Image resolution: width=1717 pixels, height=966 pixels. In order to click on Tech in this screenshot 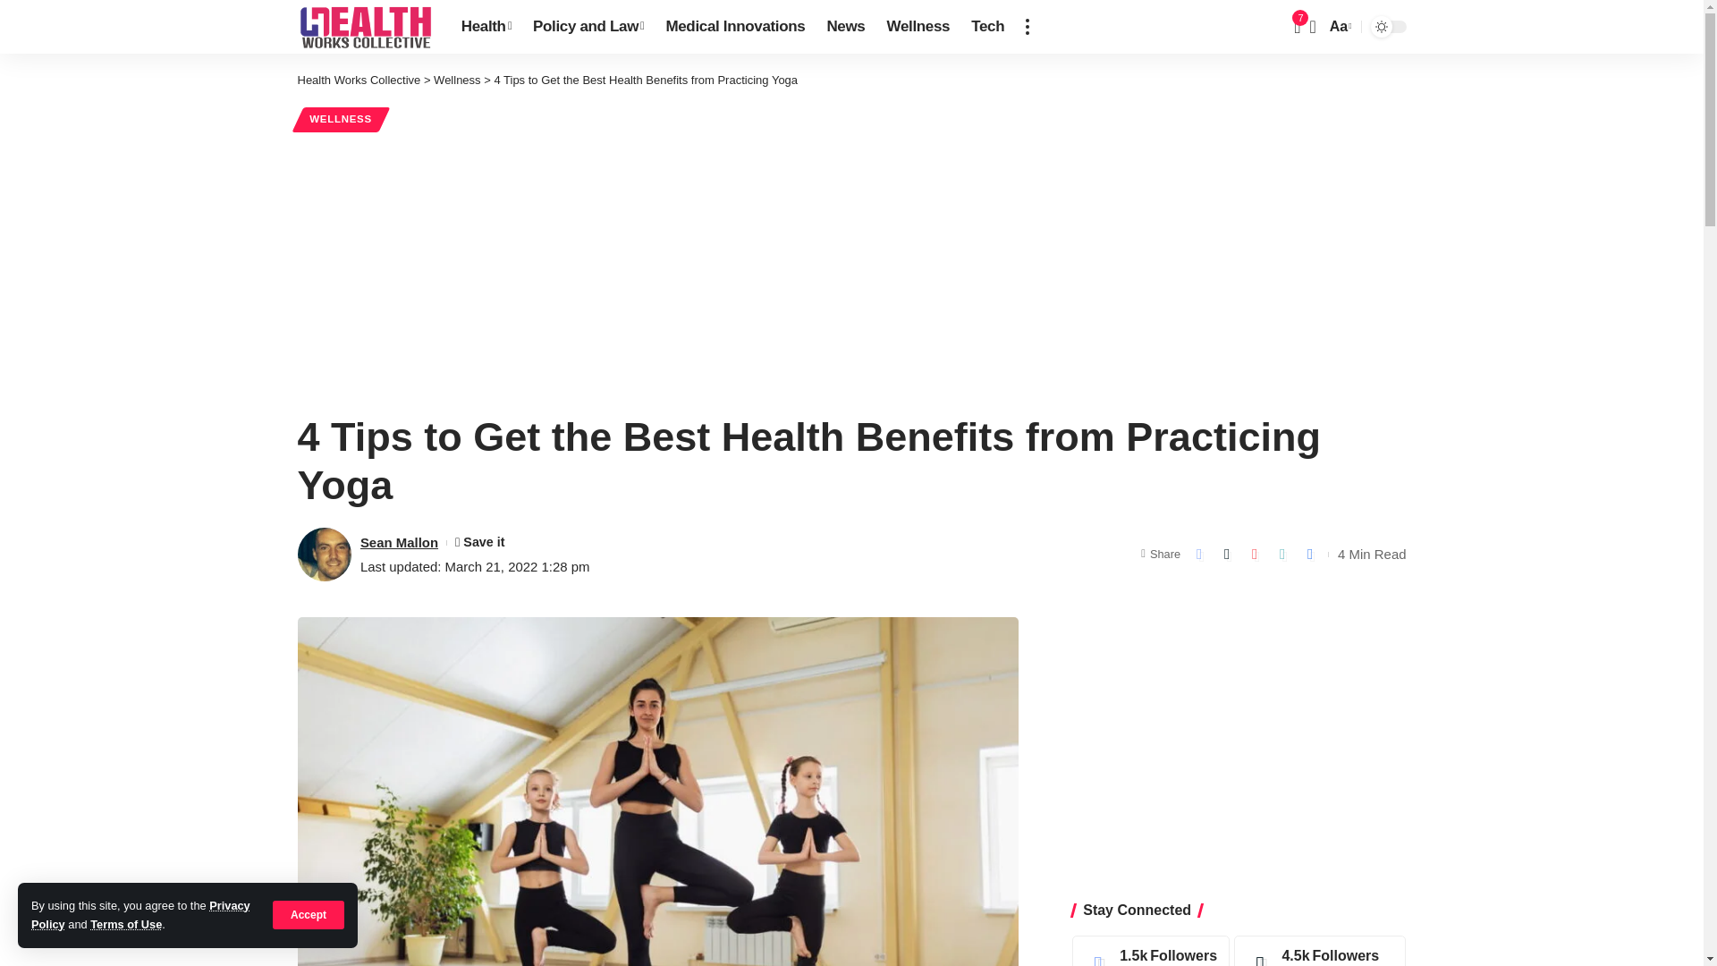, I will do `click(987, 27)`.